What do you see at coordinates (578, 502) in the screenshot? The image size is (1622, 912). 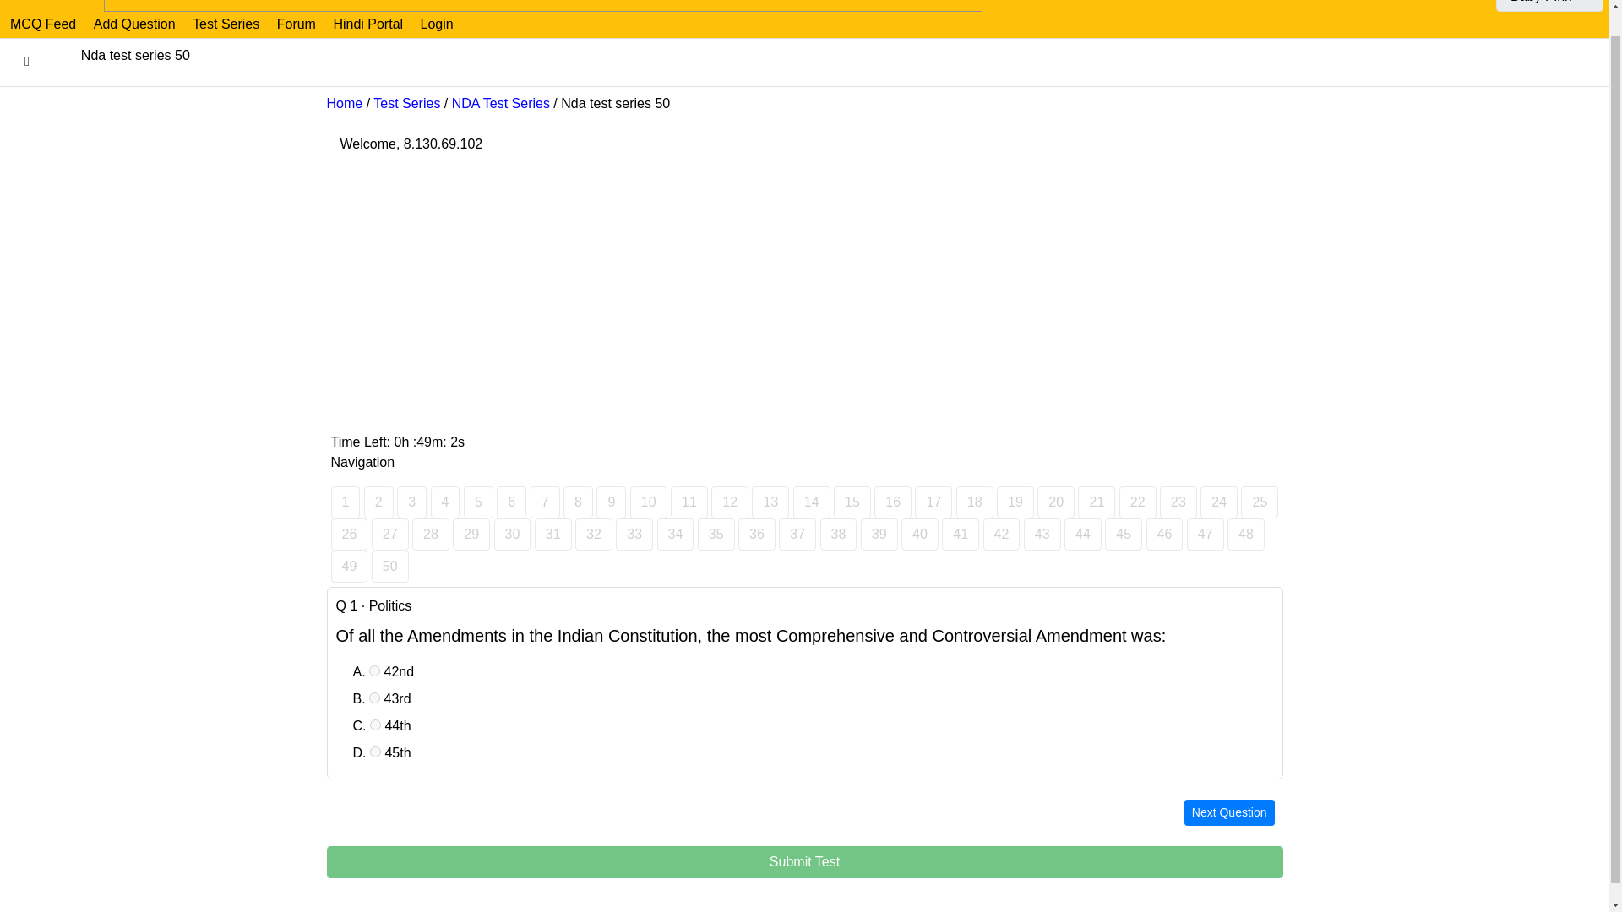 I see `8` at bounding box center [578, 502].